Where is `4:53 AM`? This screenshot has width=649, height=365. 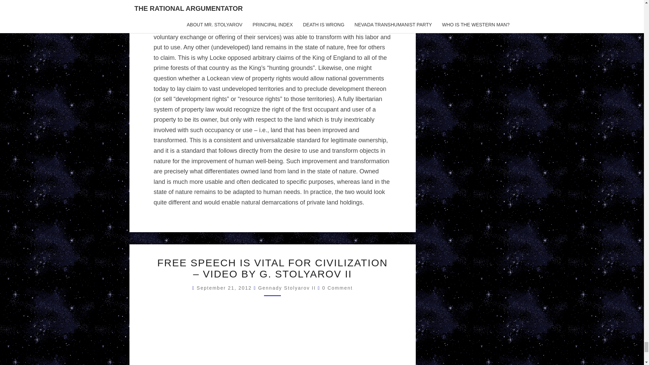 4:53 AM is located at coordinates (225, 288).